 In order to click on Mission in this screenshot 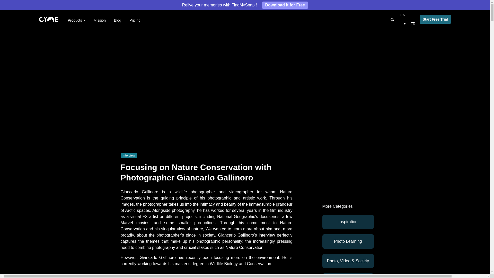, I will do `click(100, 20)`.